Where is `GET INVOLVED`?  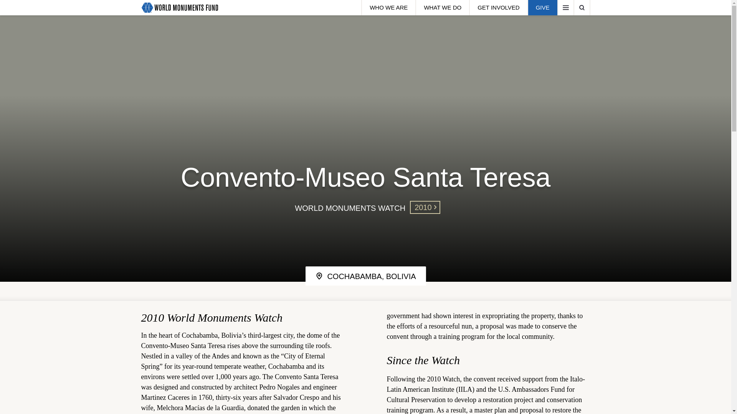 GET INVOLVED is located at coordinates (497, 8).